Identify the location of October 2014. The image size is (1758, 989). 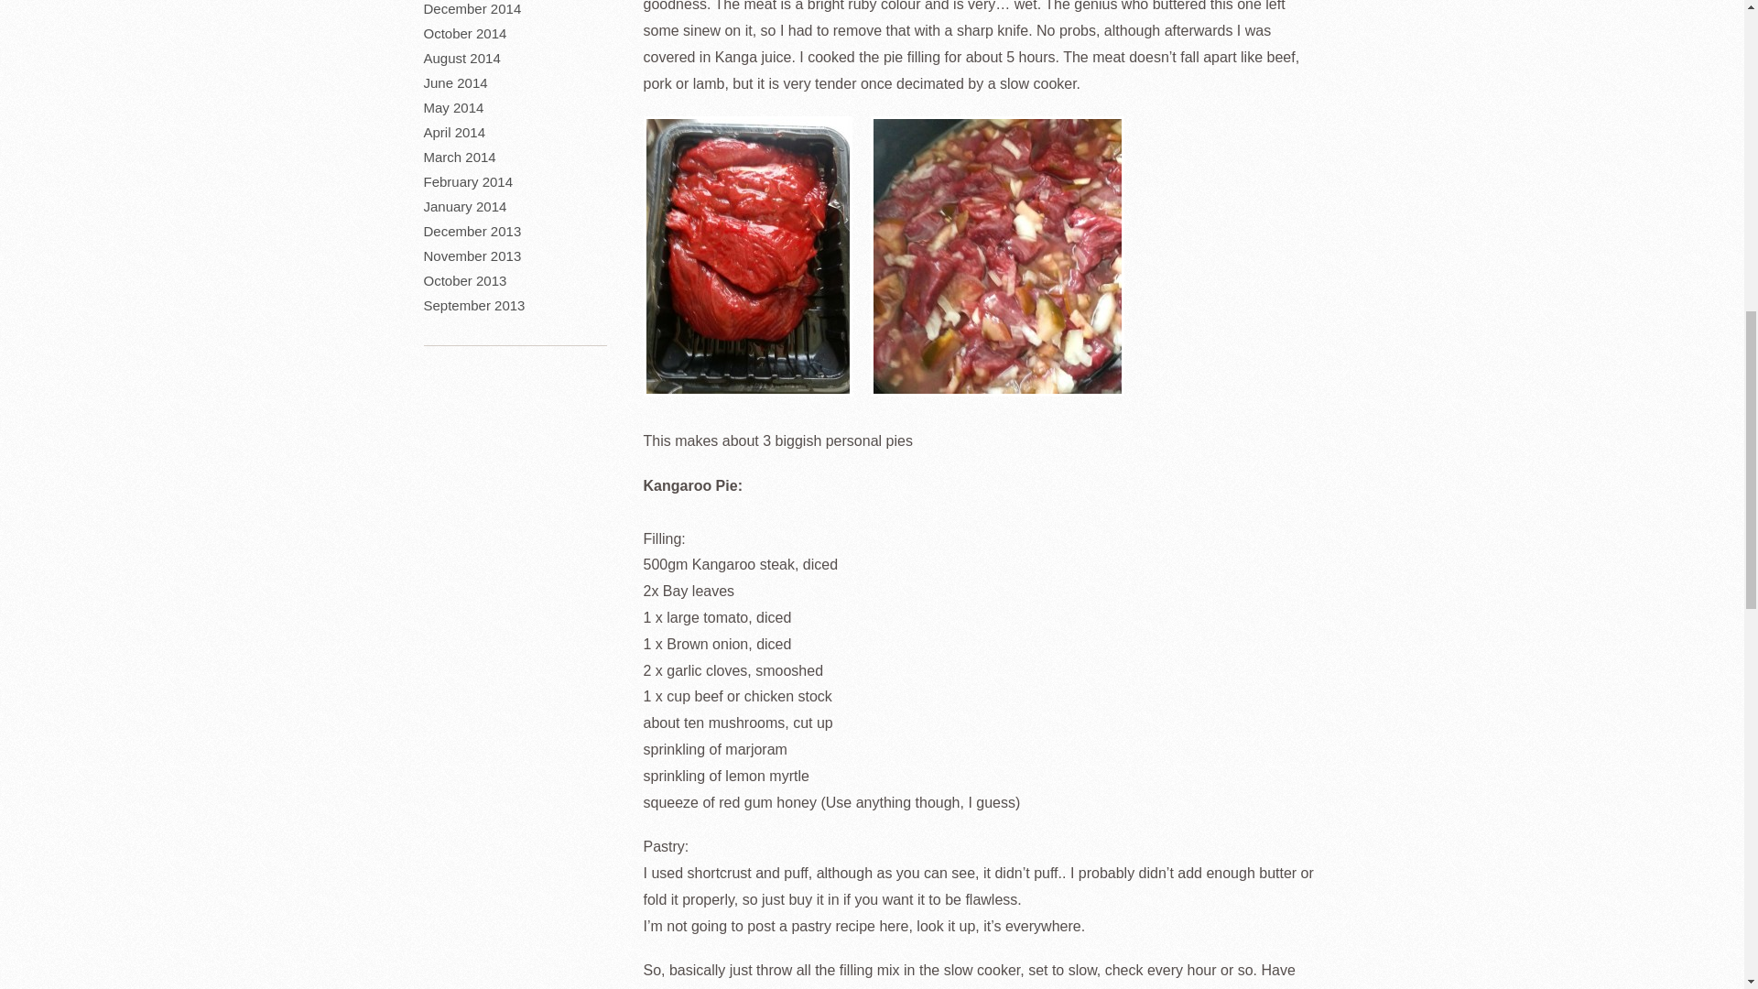
(464, 33).